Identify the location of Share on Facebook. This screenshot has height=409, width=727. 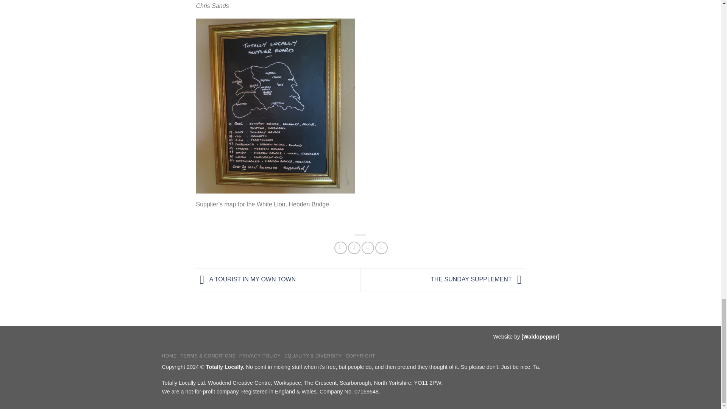
(340, 248).